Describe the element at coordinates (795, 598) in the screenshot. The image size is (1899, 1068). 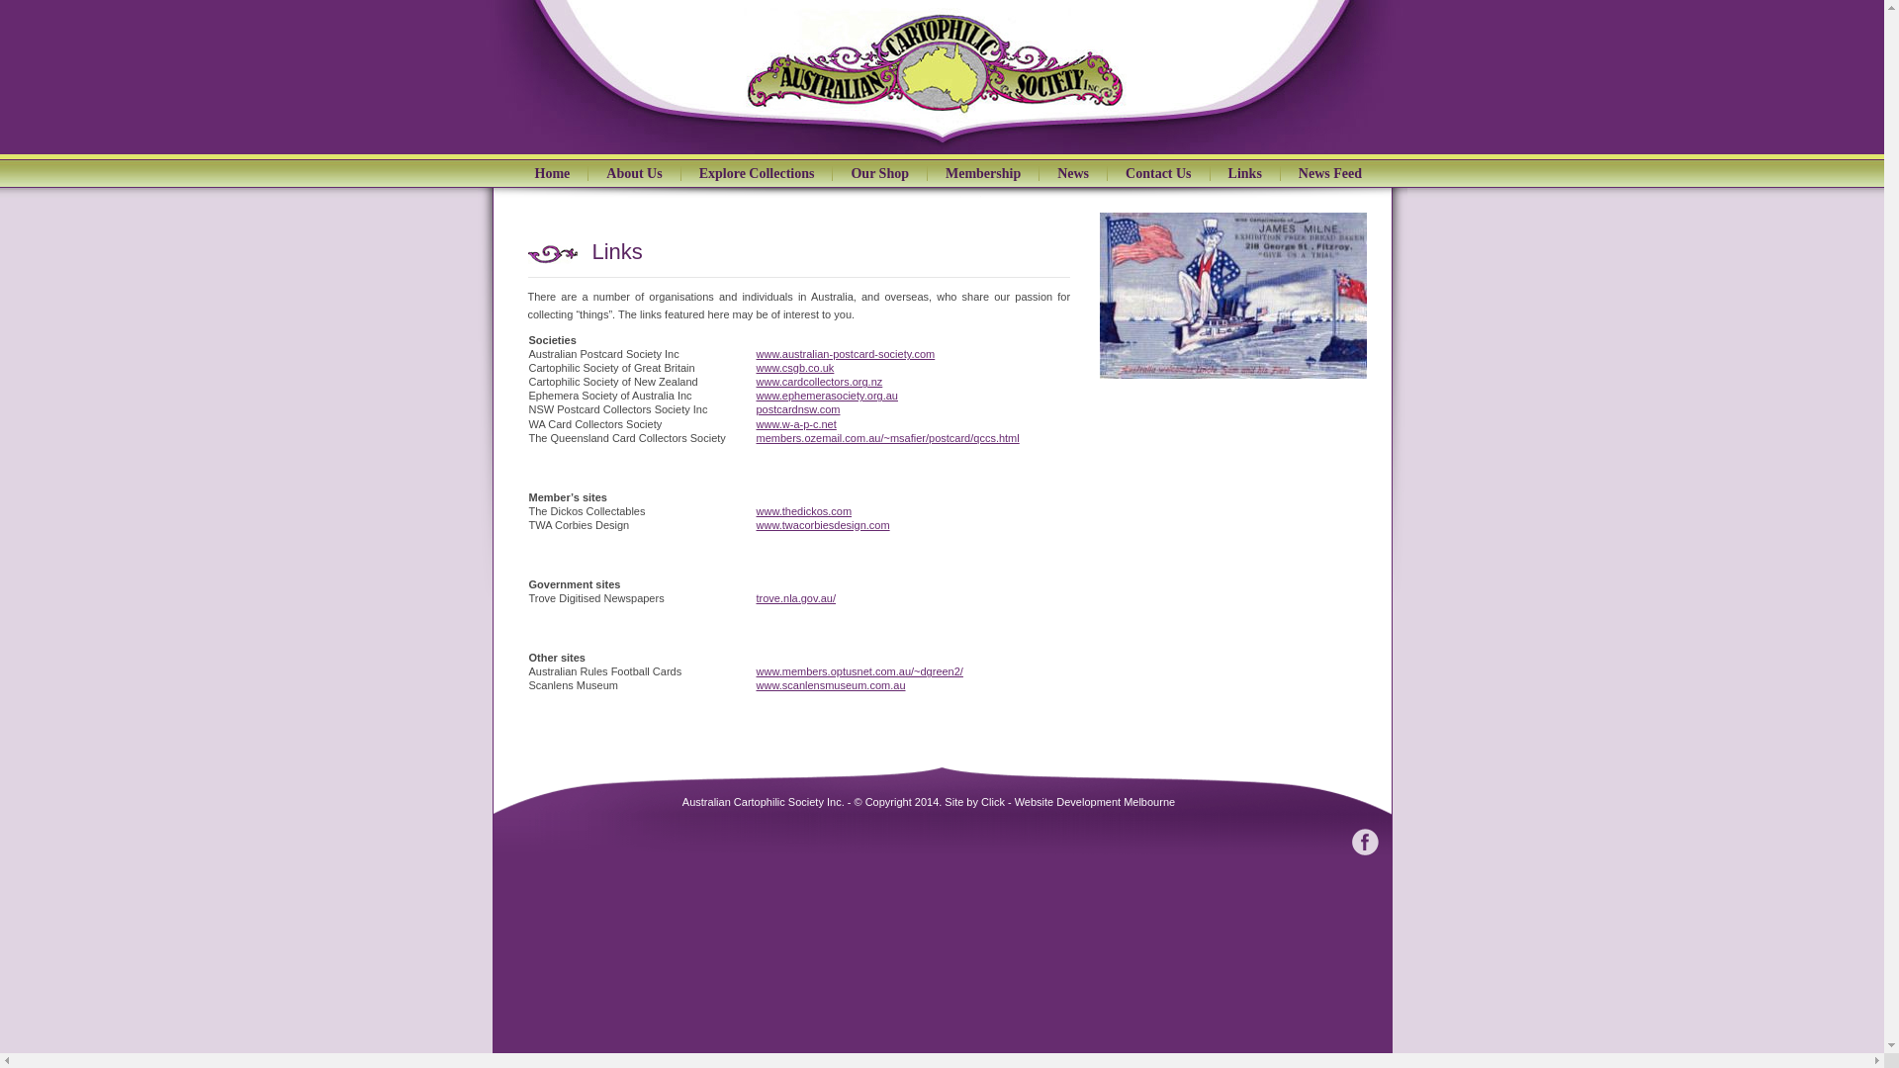
I see `trove.nla.gov.au/` at that location.